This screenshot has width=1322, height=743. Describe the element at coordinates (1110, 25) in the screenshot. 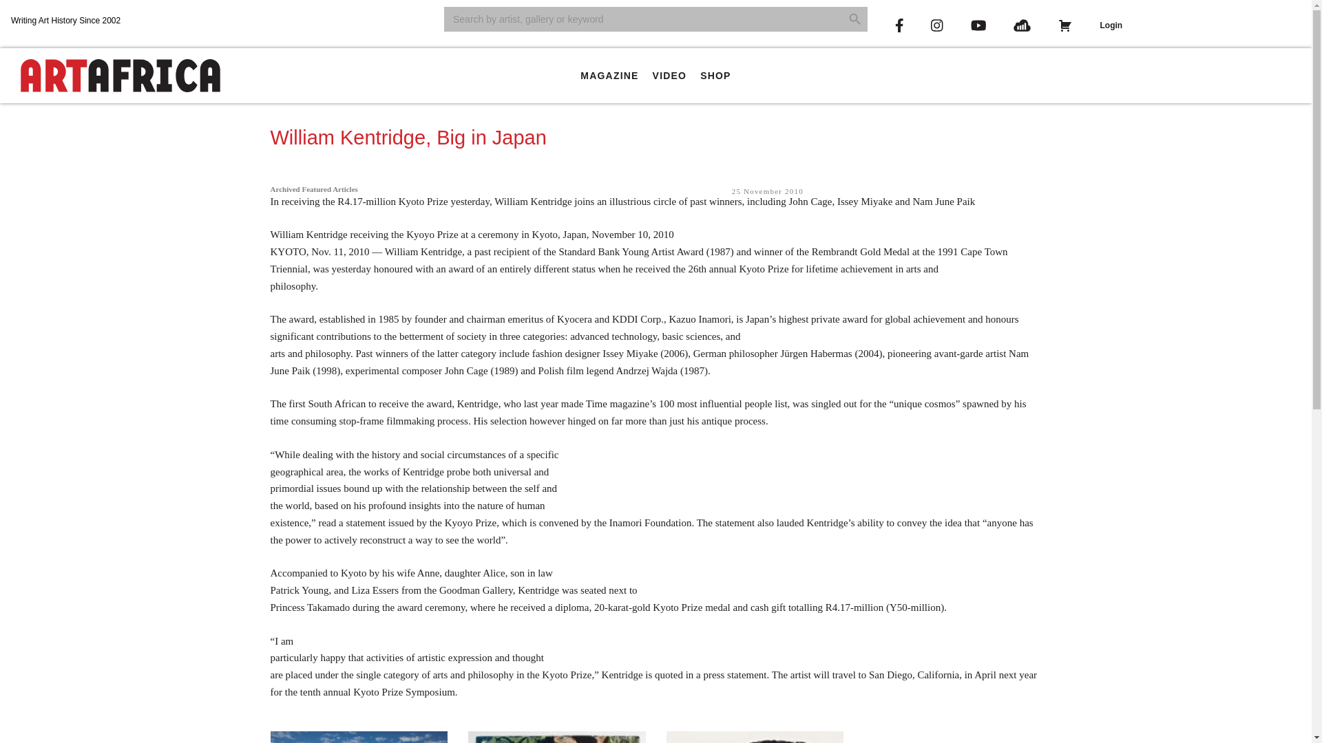

I see `Login` at that location.